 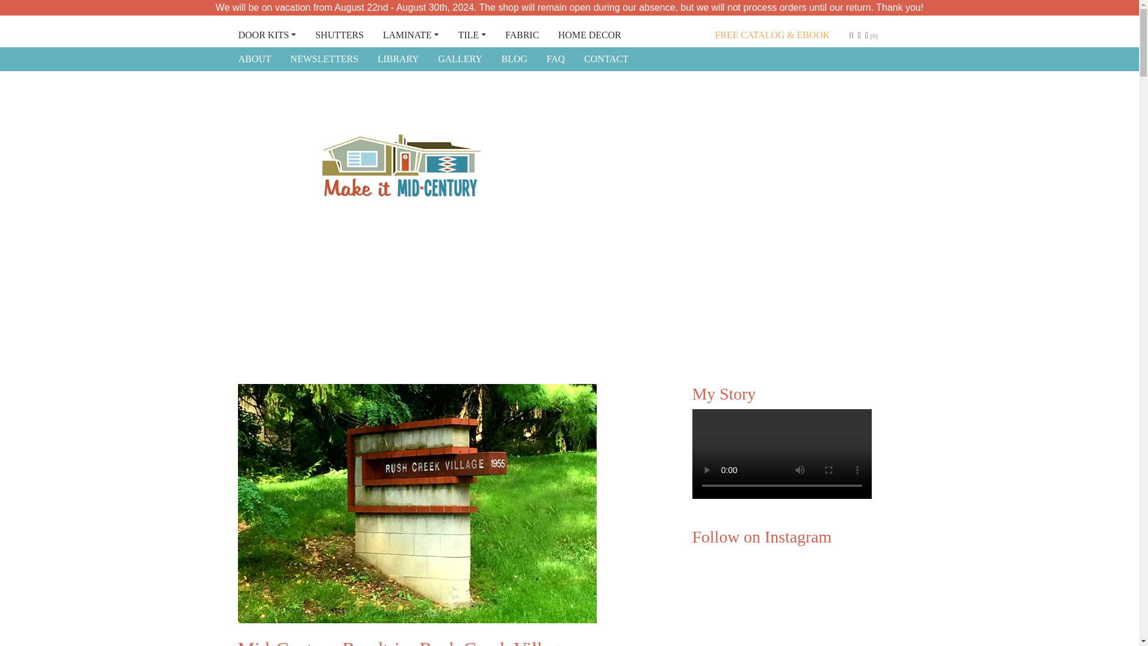 What do you see at coordinates (472, 35) in the screenshot?
I see `Tile` at bounding box center [472, 35].